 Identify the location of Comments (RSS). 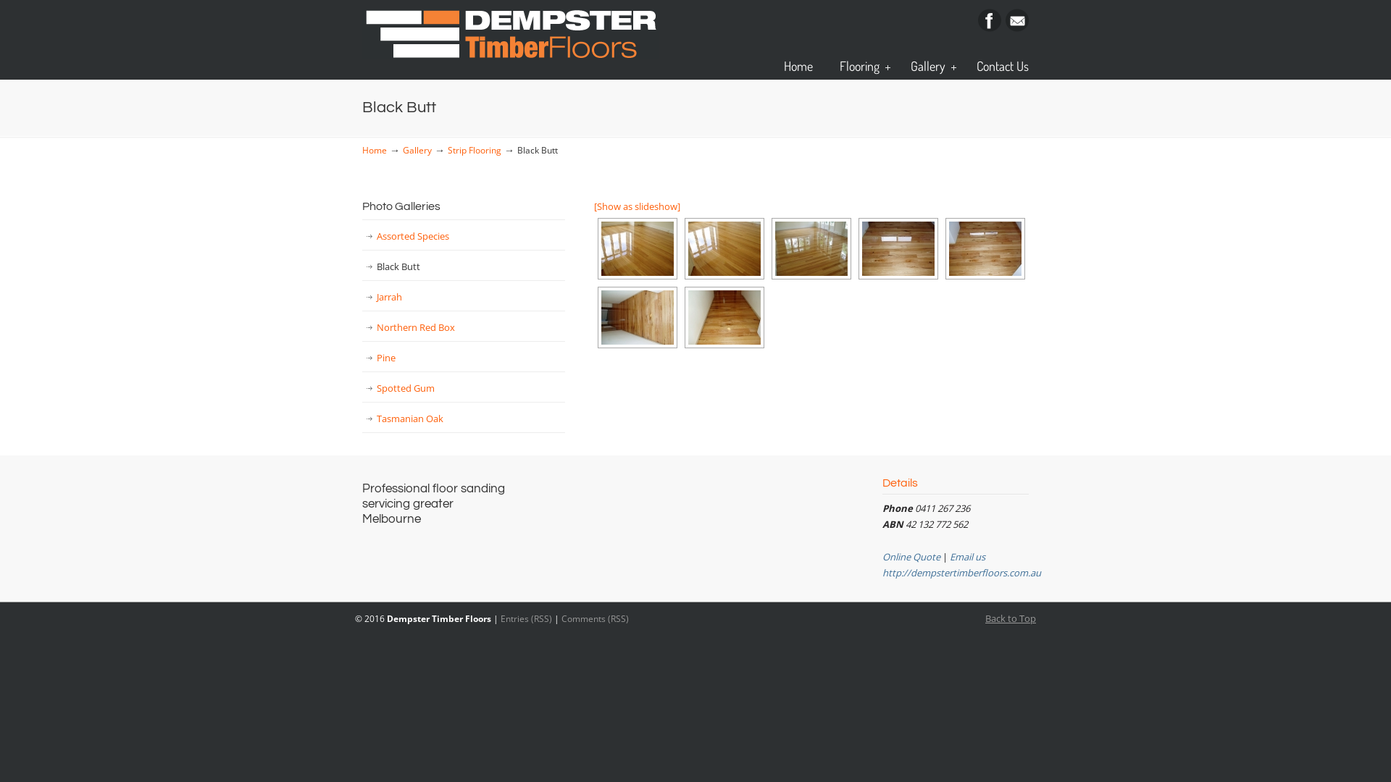
(596, 618).